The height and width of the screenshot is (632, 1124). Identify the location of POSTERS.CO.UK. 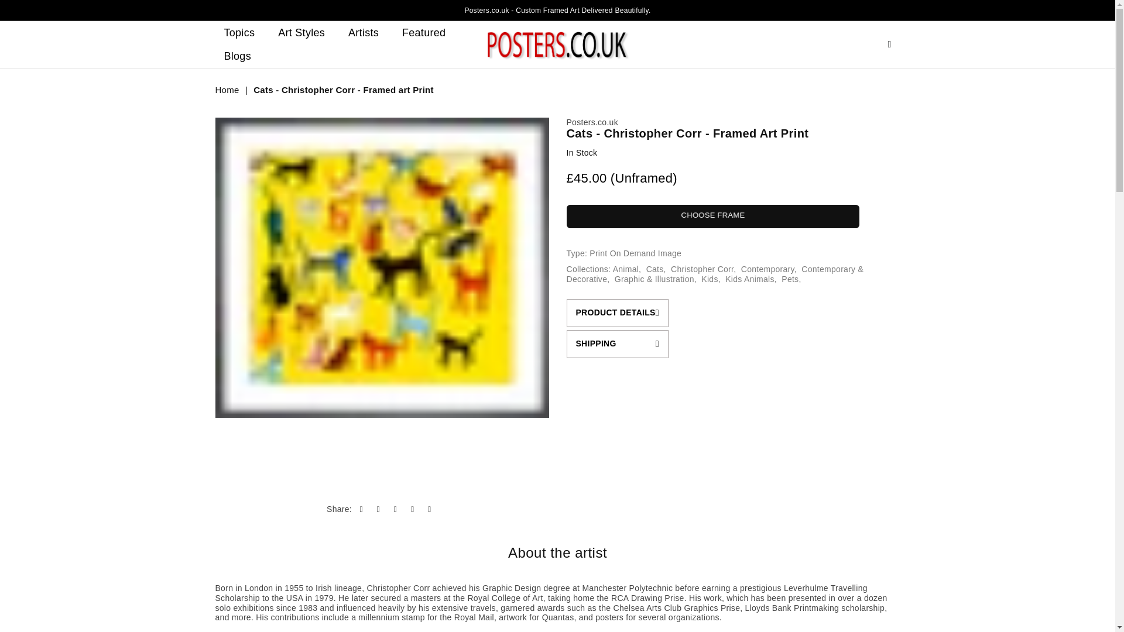
(557, 44).